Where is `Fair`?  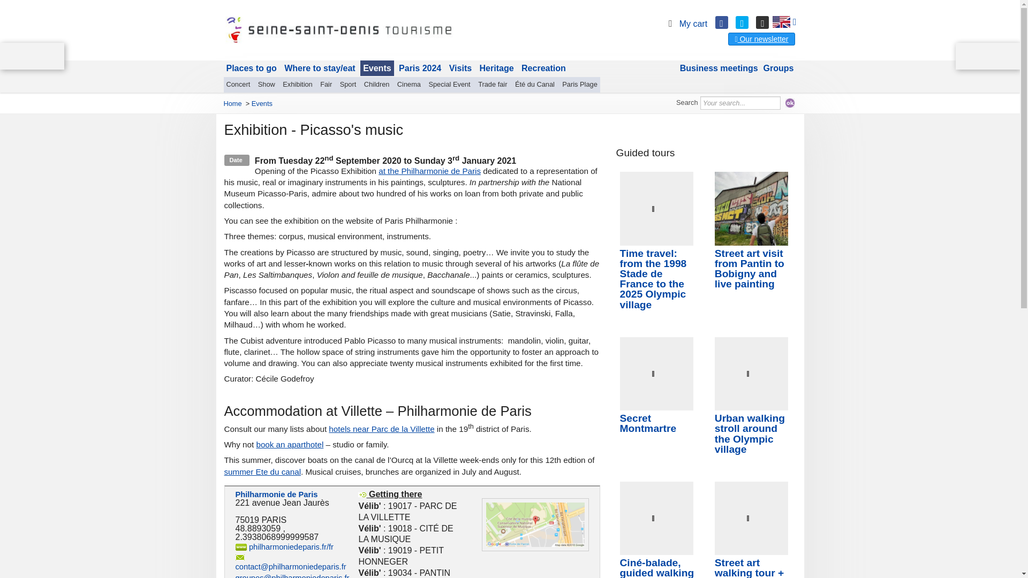 Fair is located at coordinates (326, 84).